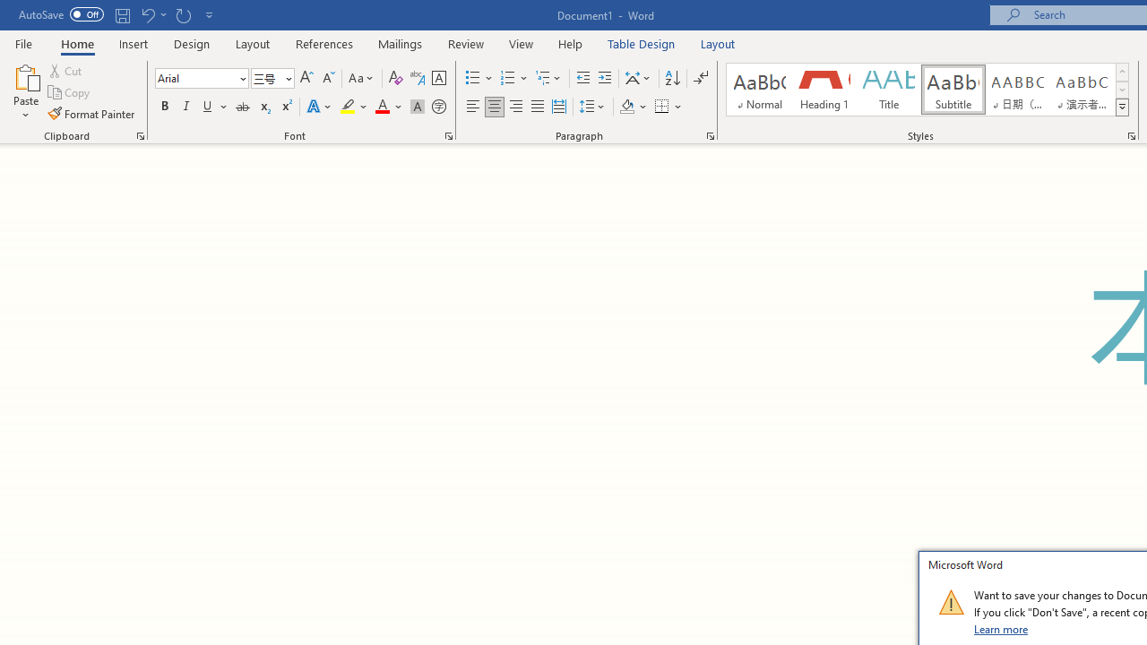 This screenshot has height=645, width=1147. Describe the element at coordinates (718, 43) in the screenshot. I see `Layout` at that location.